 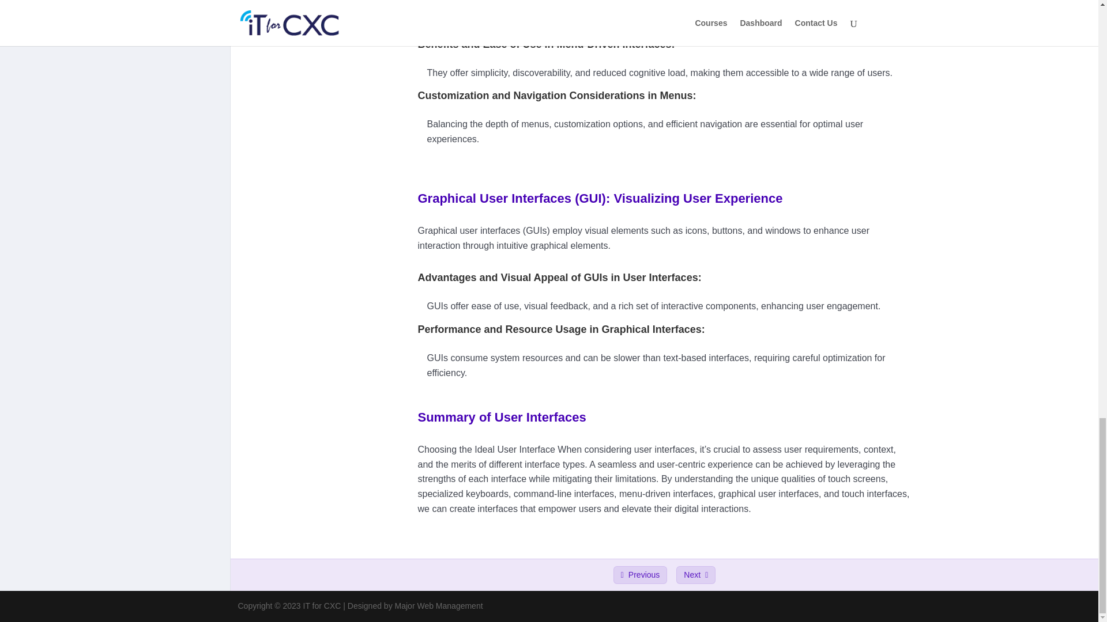 I want to click on Previous, so click(x=640, y=575).